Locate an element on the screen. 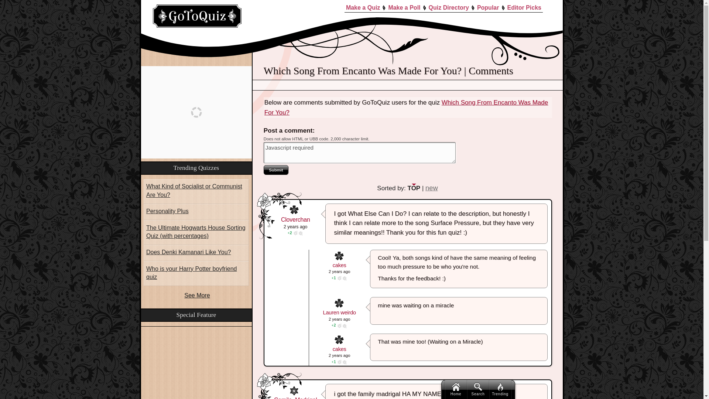  What Kind of Socialist or Communist Are You? is located at coordinates (196, 191).